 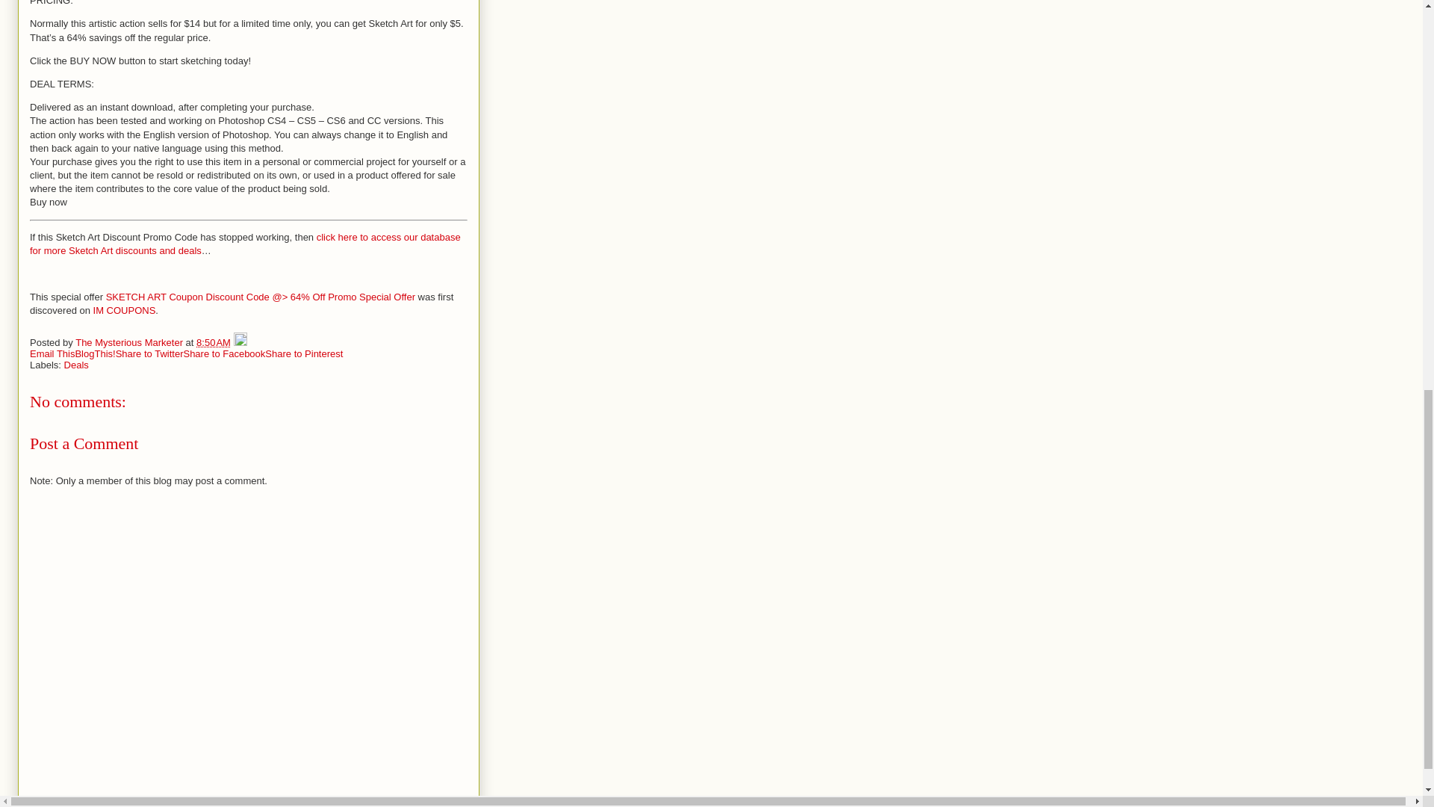 What do you see at coordinates (130, 342) in the screenshot?
I see `The Mysterious Marketer` at bounding box center [130, 342].